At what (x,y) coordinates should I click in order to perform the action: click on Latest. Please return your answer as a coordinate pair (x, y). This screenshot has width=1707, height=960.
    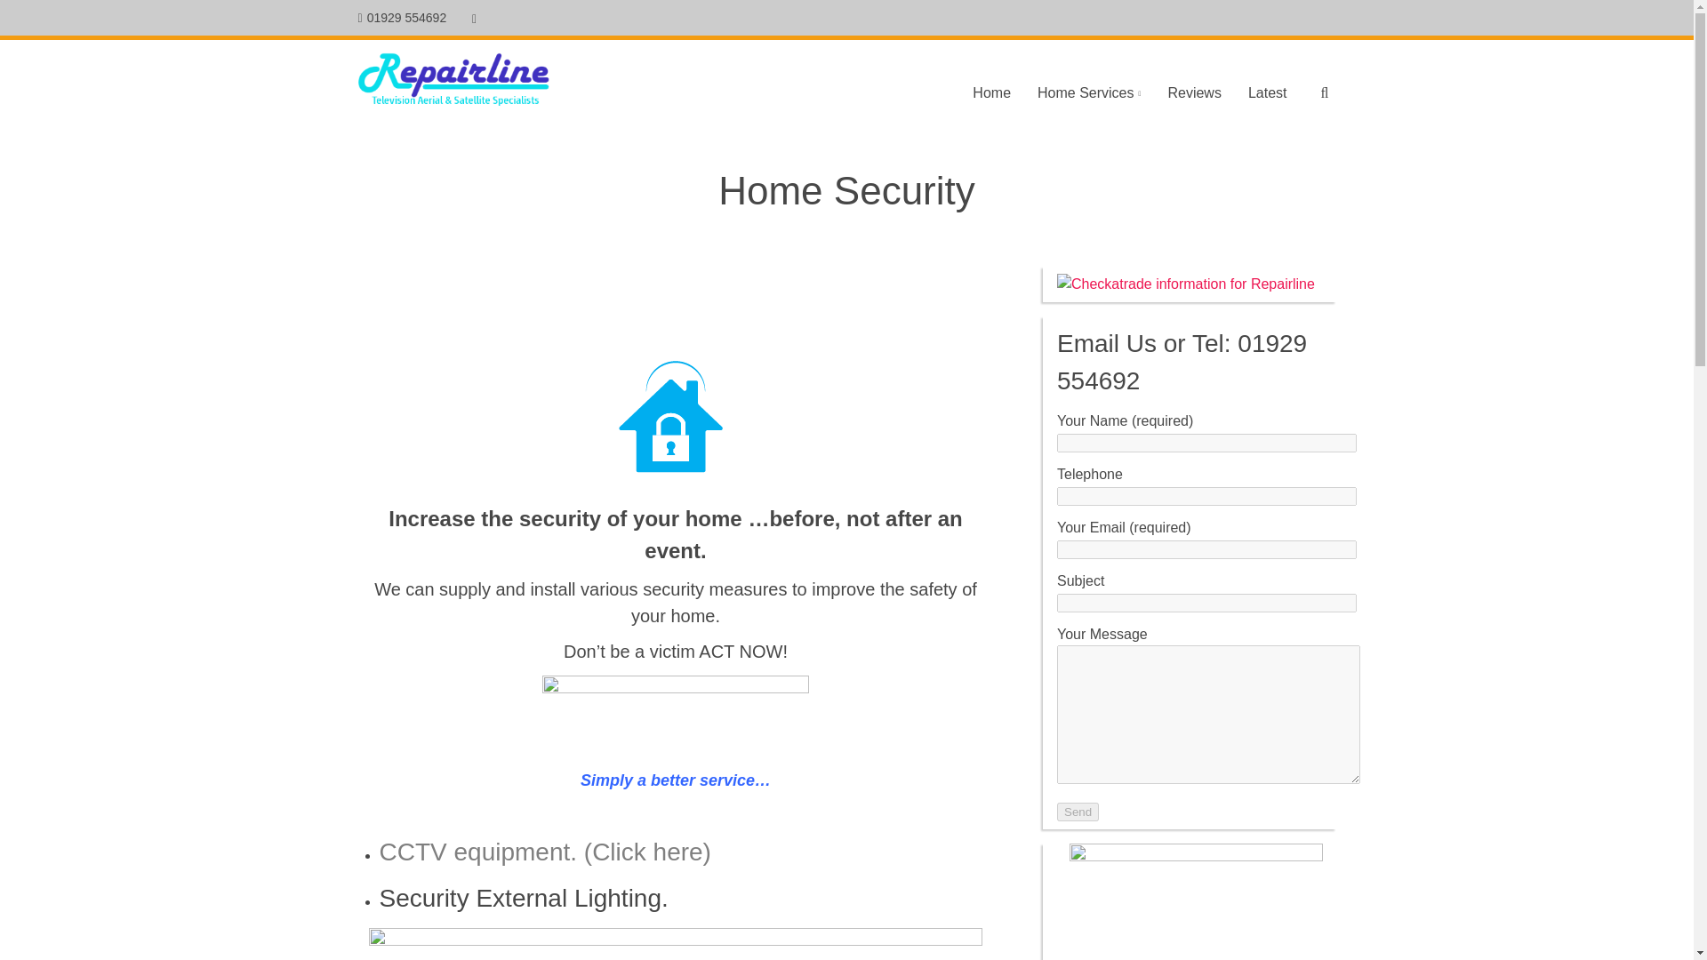
    Looking at the image, I should click on (1267, 92).